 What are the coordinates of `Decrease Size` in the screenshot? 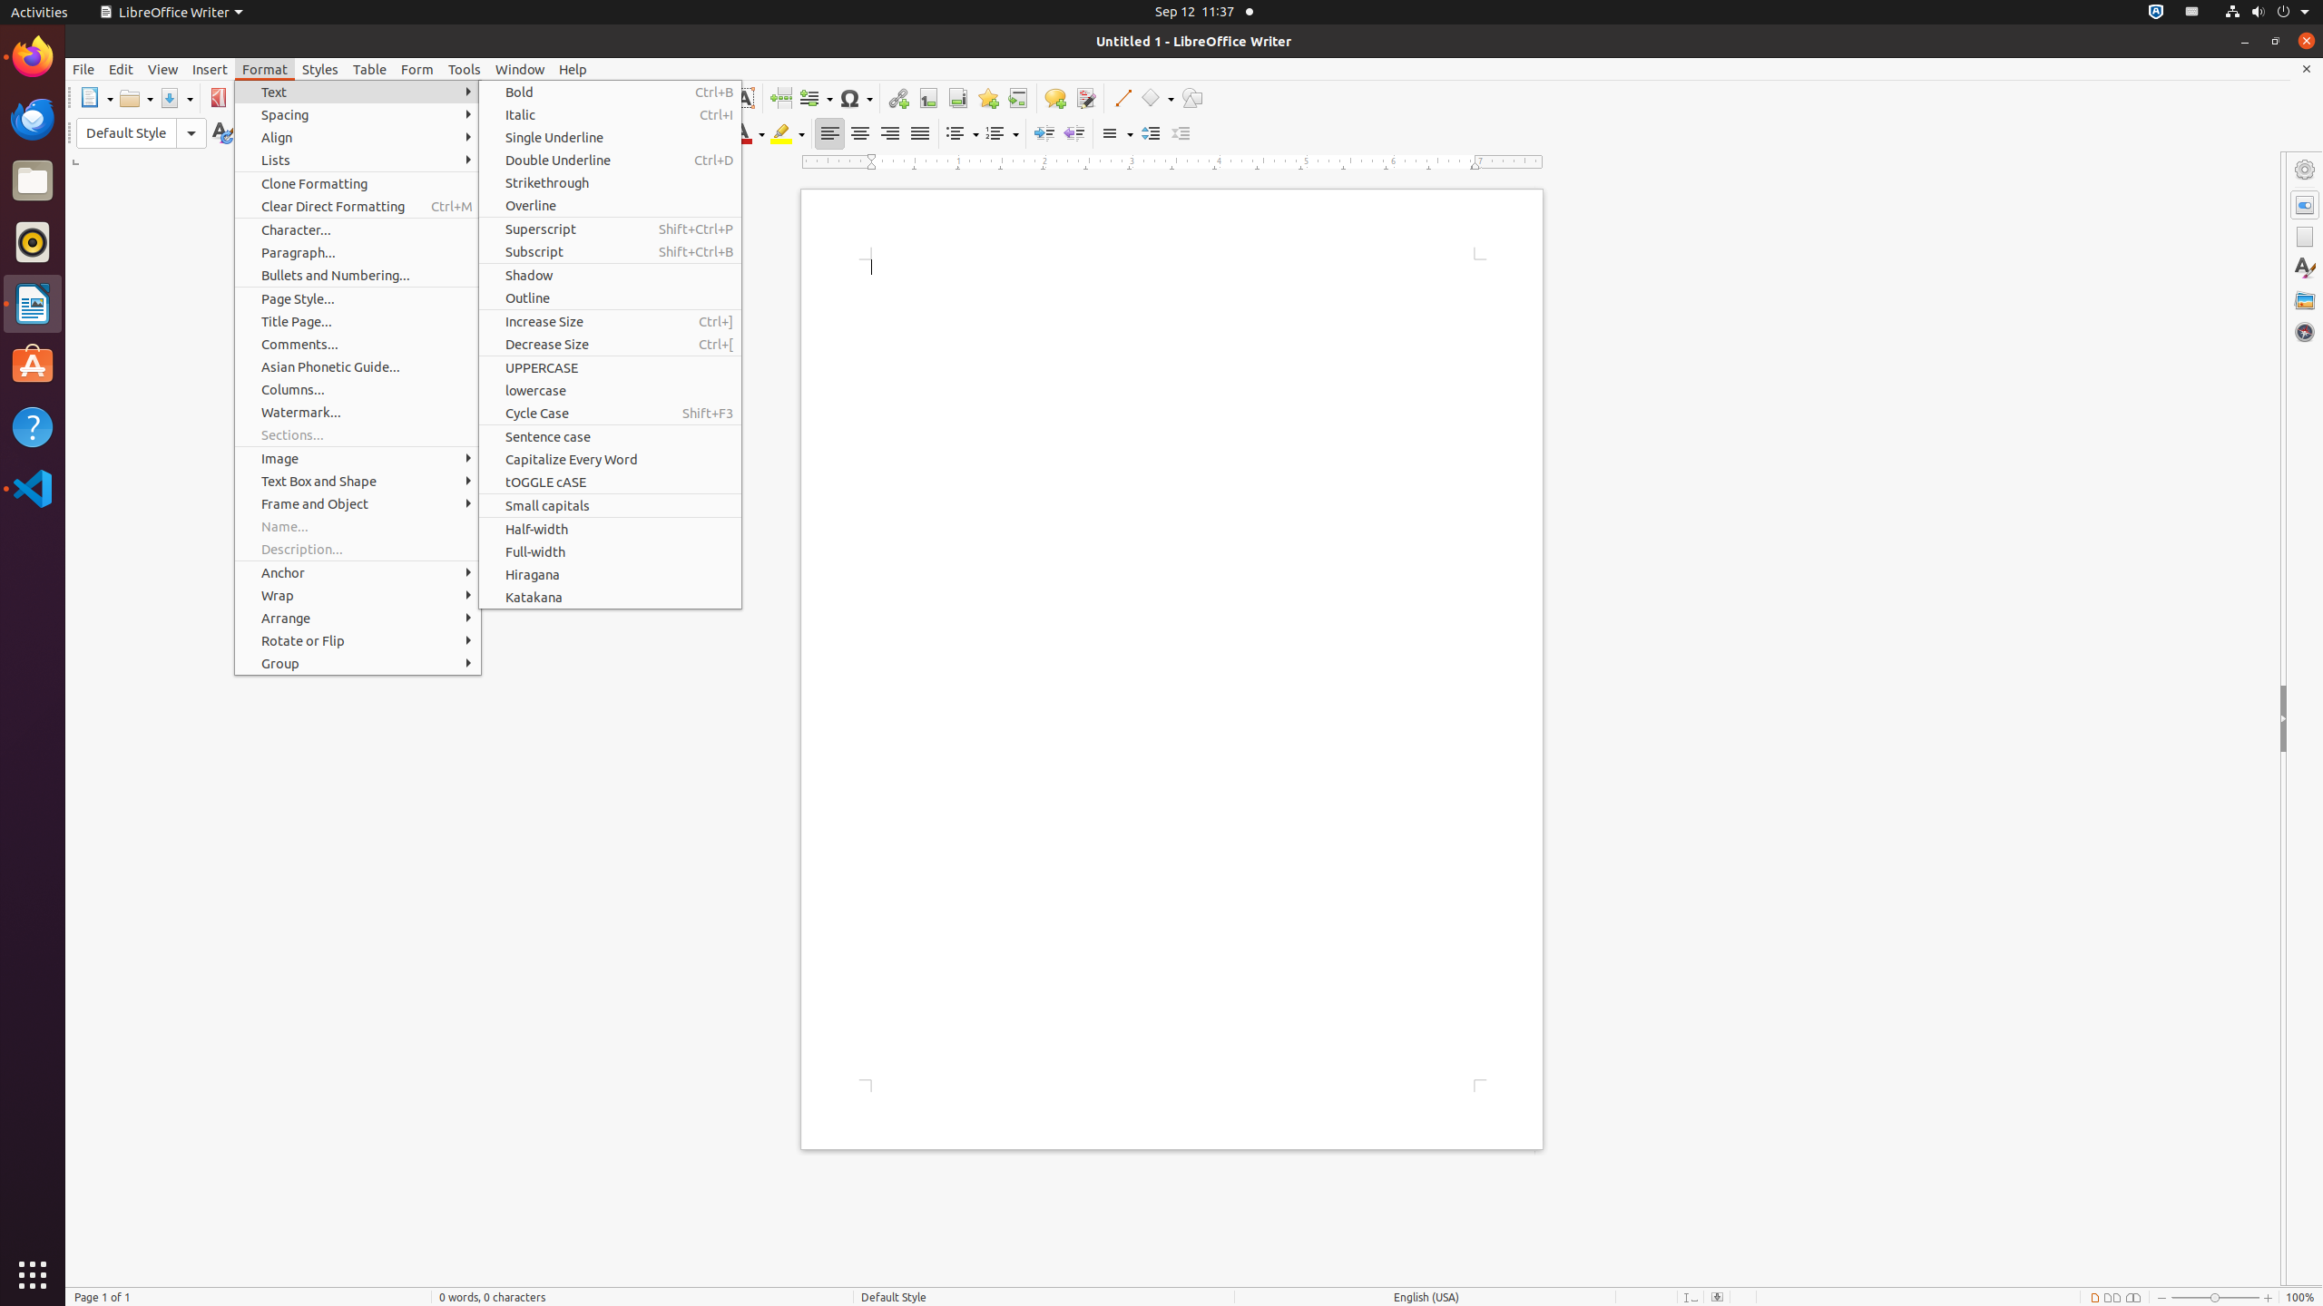 It's located at (610, 344).